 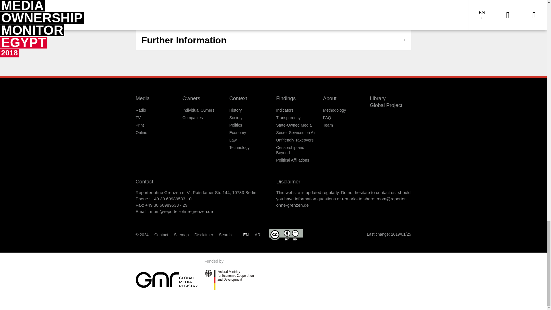 I want to click on Individual Owners, so click(x=198, y=110).